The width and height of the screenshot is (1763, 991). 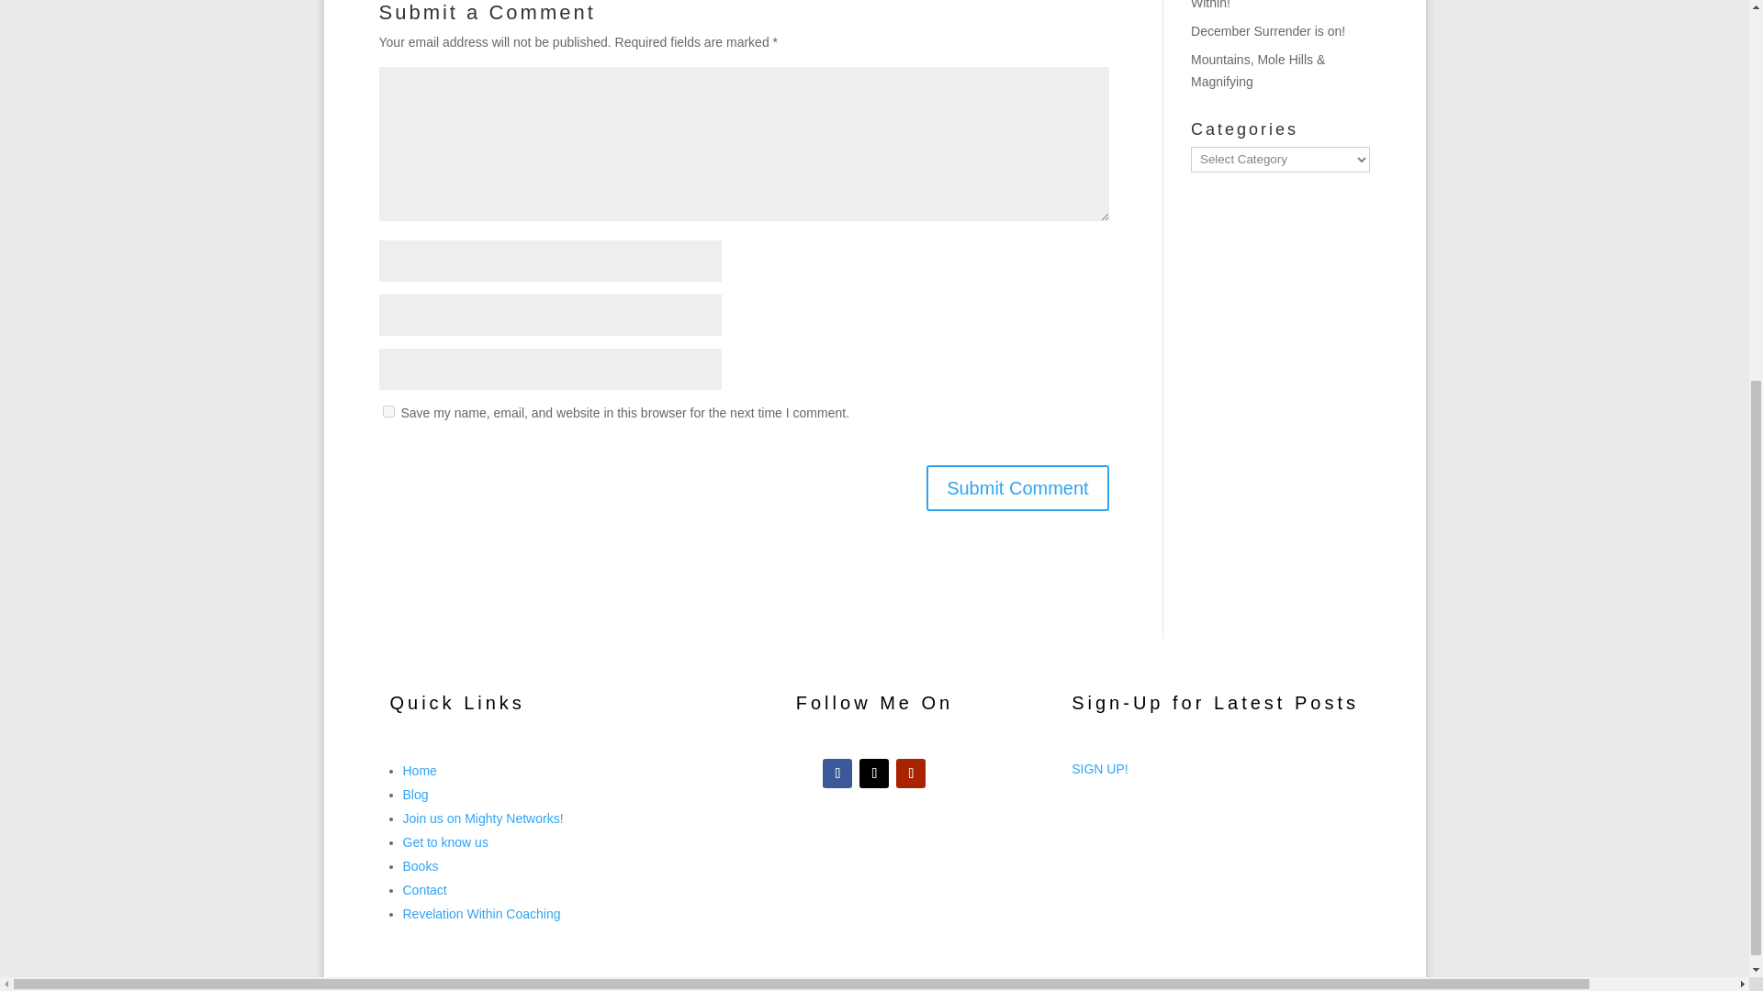 I want to click on yes, so click(x=387, y=411).